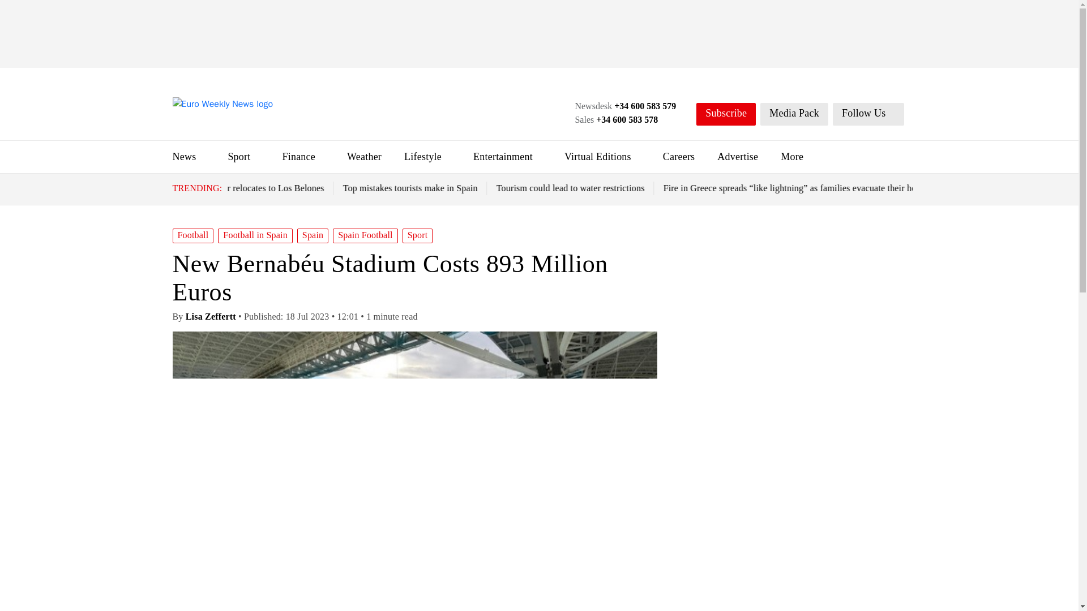 The image size is (1087, 611). What do you see at coordinates (794, 114) in the screenshot?
I see `Media Pack` at bounding box center [794, 114].